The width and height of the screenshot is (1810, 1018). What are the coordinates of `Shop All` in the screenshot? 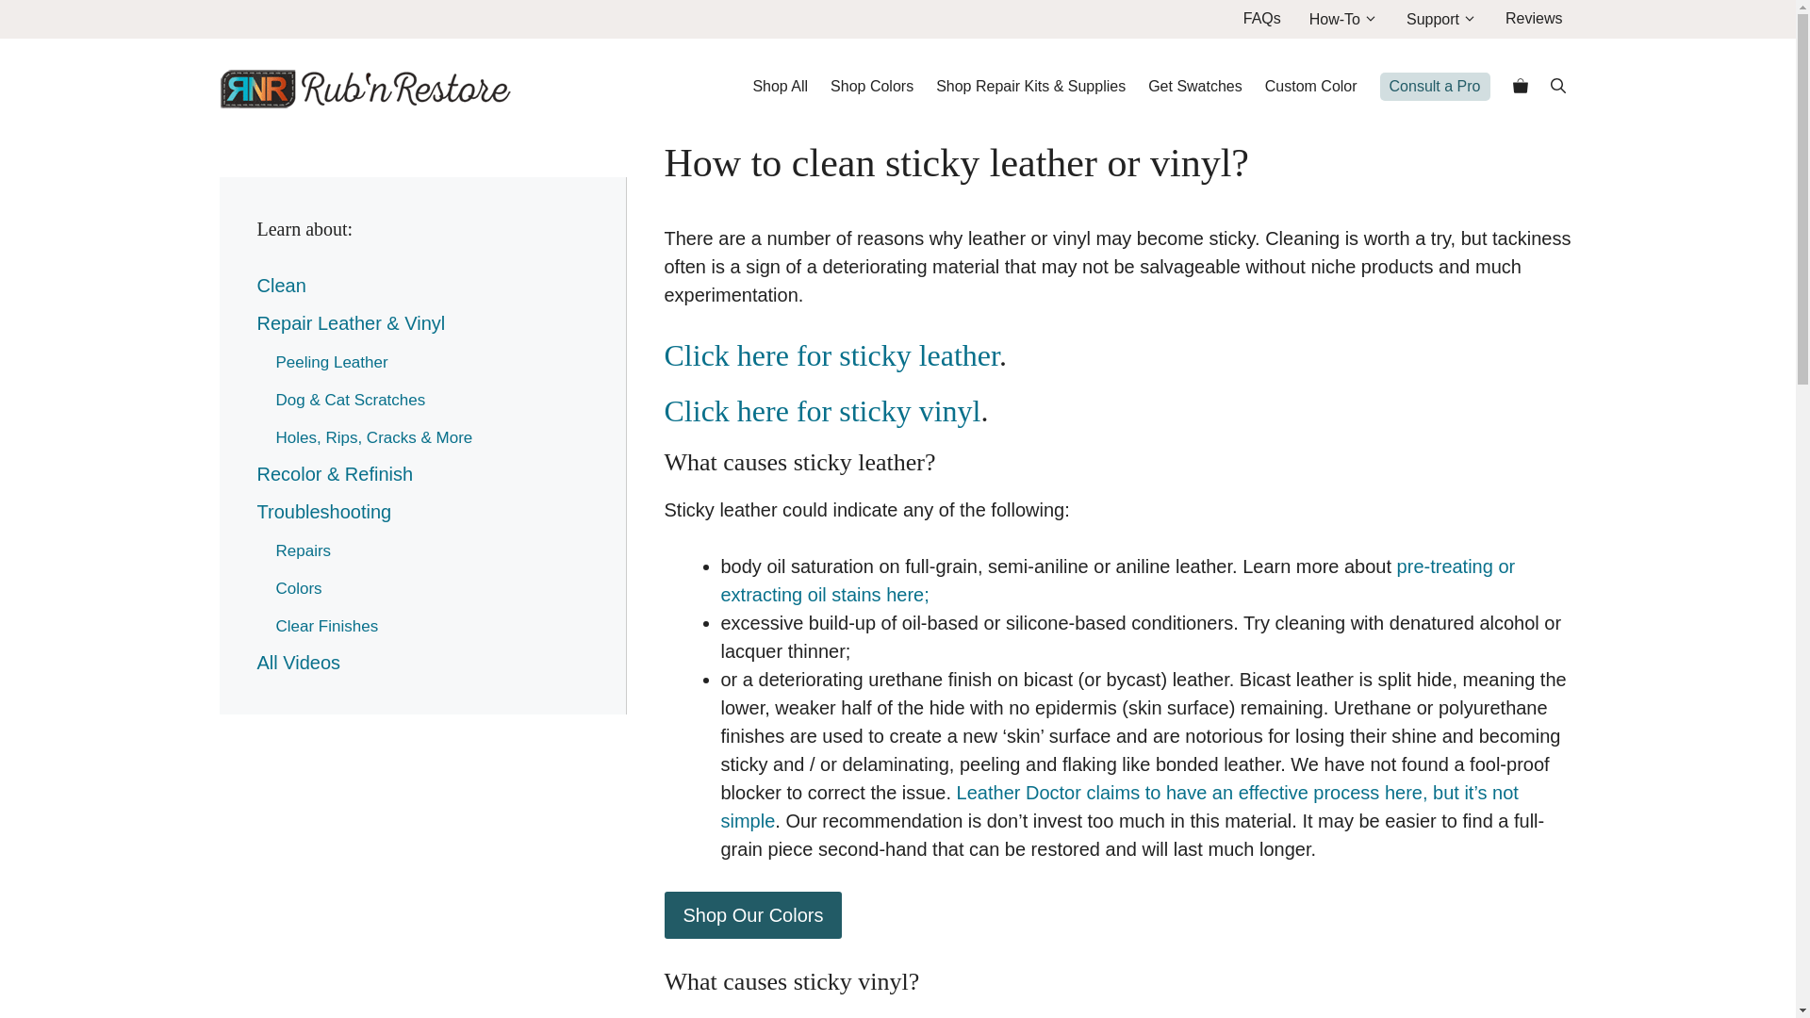 It's located at (780, 90).